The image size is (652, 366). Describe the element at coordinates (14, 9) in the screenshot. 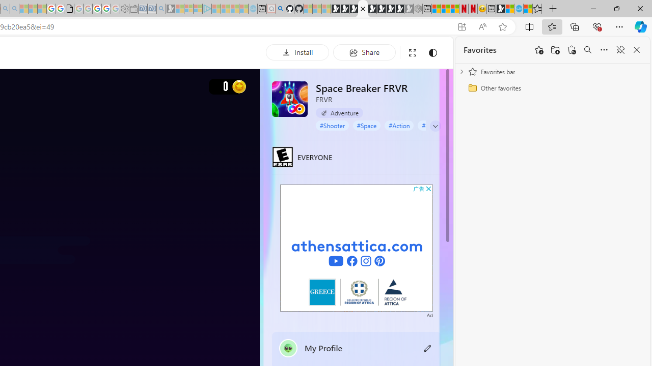

I see `Utah sues federal government - Search - Sleeping` at that location.